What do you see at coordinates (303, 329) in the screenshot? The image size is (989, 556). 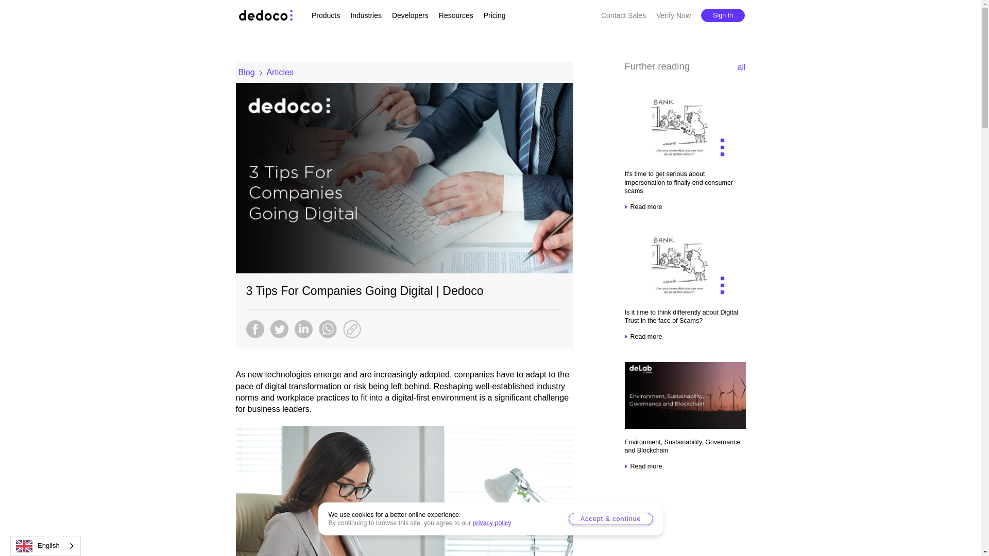 I see `Share on LinkedIn` at bounding box center [303, 329].